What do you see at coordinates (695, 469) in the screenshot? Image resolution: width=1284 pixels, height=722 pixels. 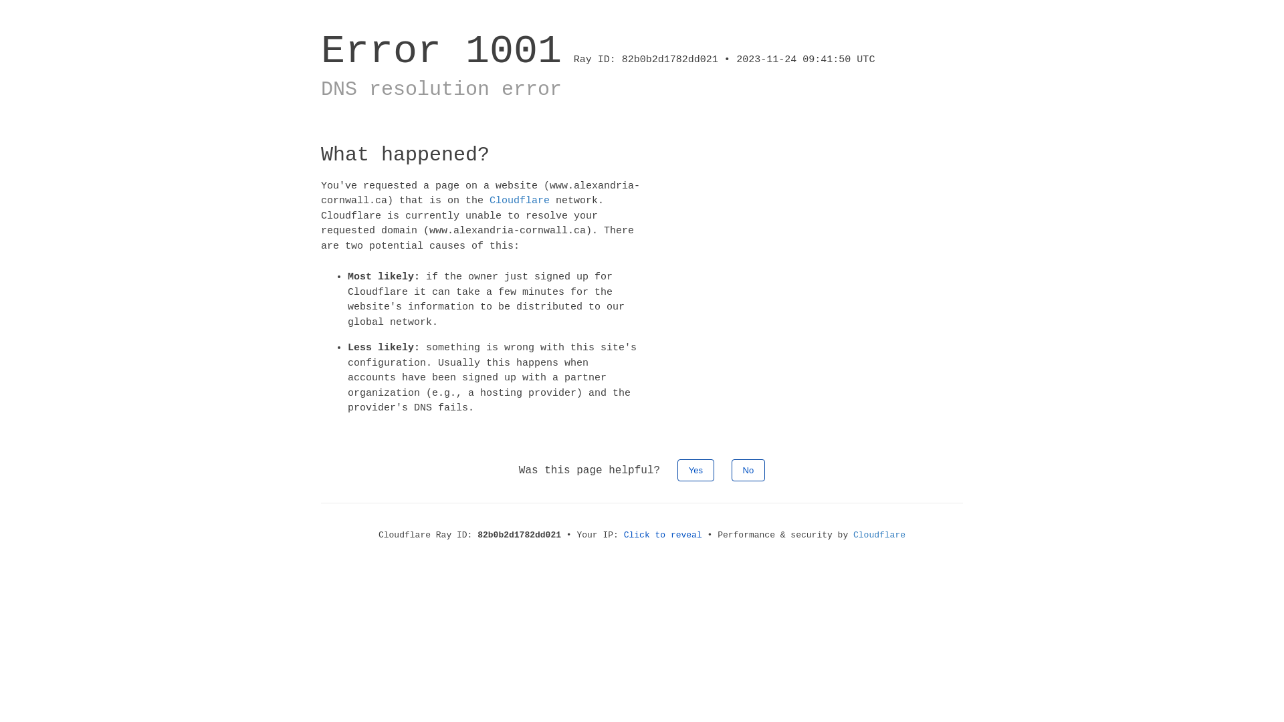 I see `Yes` at bounding box center [695, 469].